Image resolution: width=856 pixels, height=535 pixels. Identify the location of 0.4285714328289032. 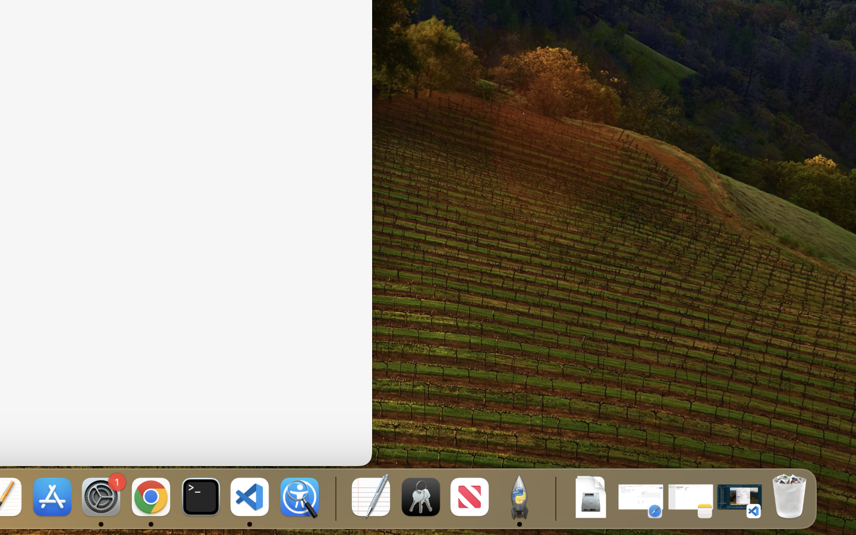
(334, 498).